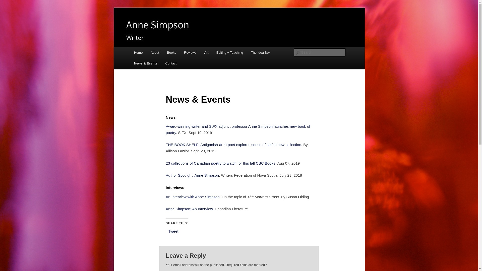 The width and height of the screenshot is (482, 271). What do you see at coordinates (261, 53) in the screenshot?
I see `The Idea Box` at bounding box center [261, 53].